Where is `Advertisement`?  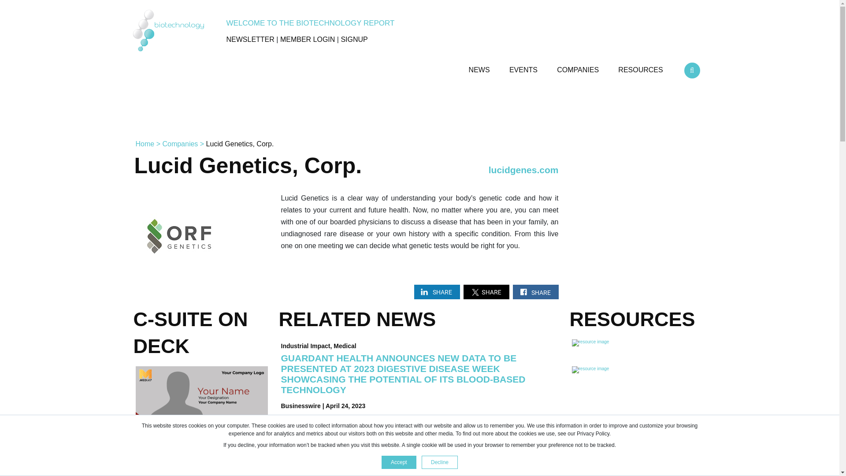
Advertisement is located at coordinates (636, 209).